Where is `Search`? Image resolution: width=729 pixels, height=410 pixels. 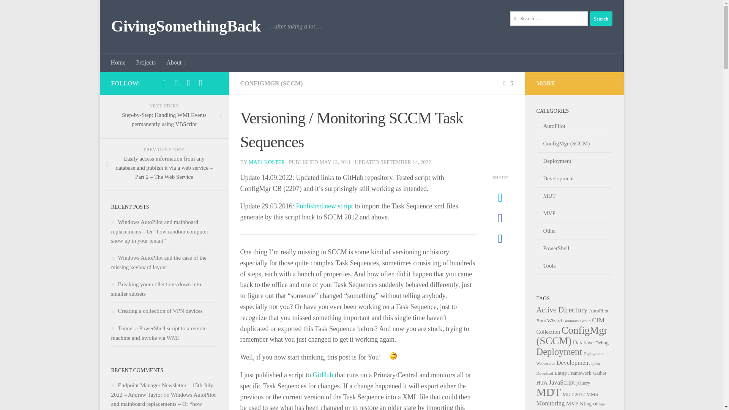
Search is located at coordinates (601, 19).